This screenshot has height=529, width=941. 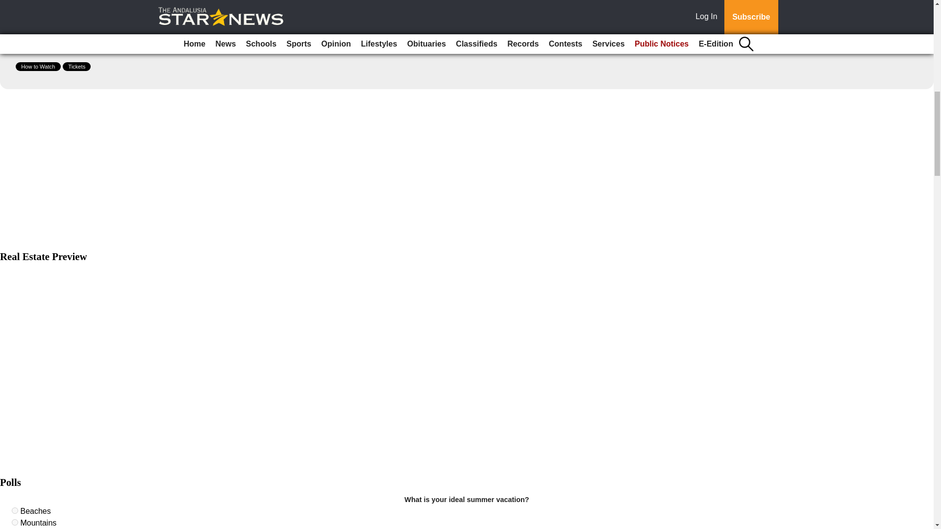 What do you see at coordinates (76, 67) in the screenshot?
I see `Tickets` at bounding box center [76, 67].